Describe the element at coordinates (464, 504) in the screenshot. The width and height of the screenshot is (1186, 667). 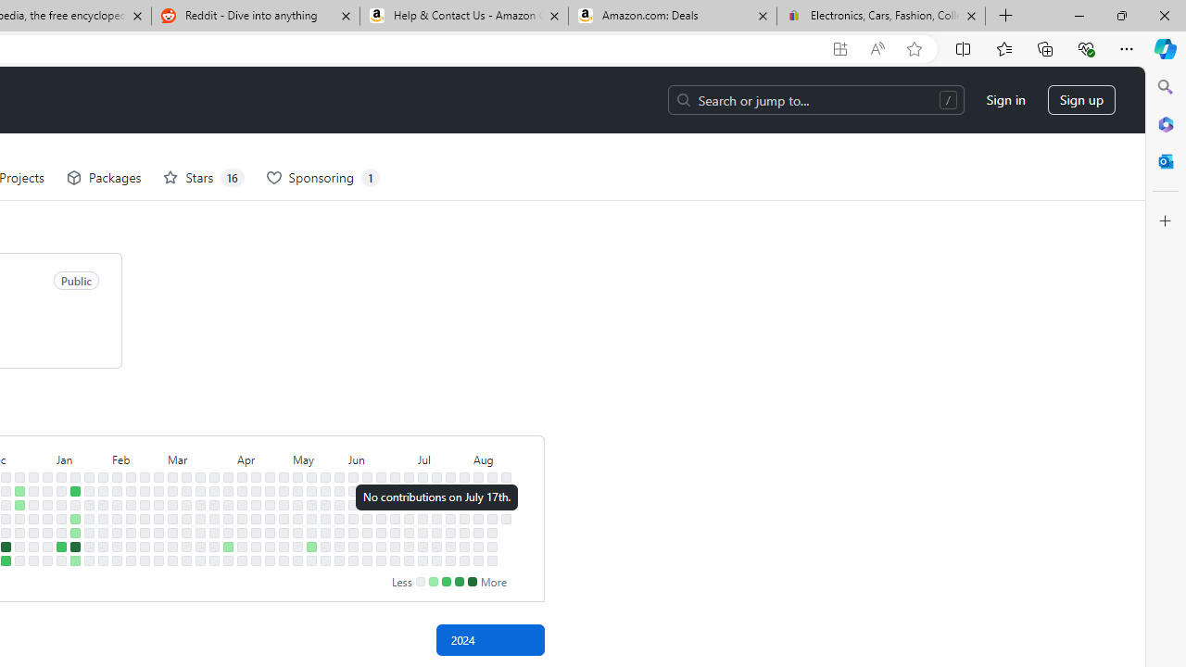
I see `No contributions on July 30th.` at that location.